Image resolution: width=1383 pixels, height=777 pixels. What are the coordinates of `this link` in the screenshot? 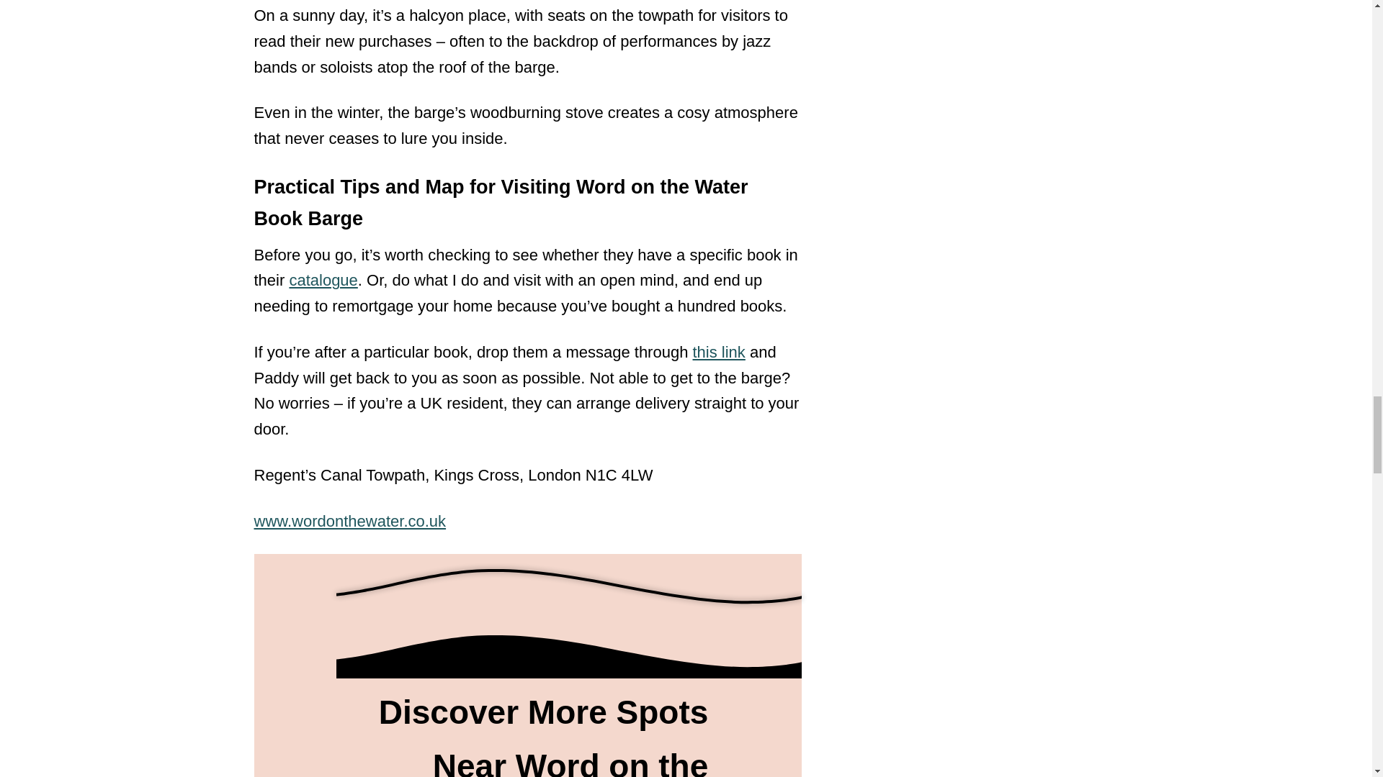 It's located at (719, 353).